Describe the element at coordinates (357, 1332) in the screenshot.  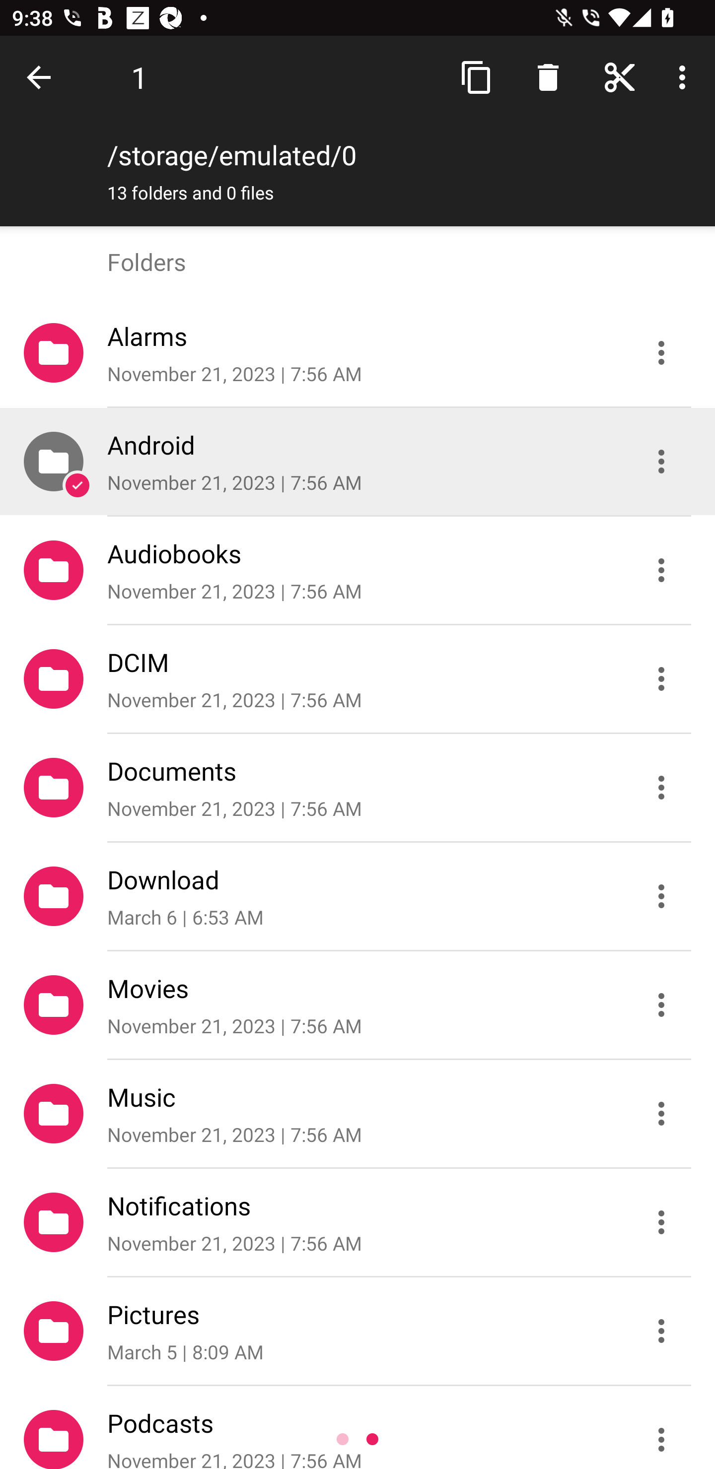
I see `Pictures March 5 | 8:09 AM` at that location.